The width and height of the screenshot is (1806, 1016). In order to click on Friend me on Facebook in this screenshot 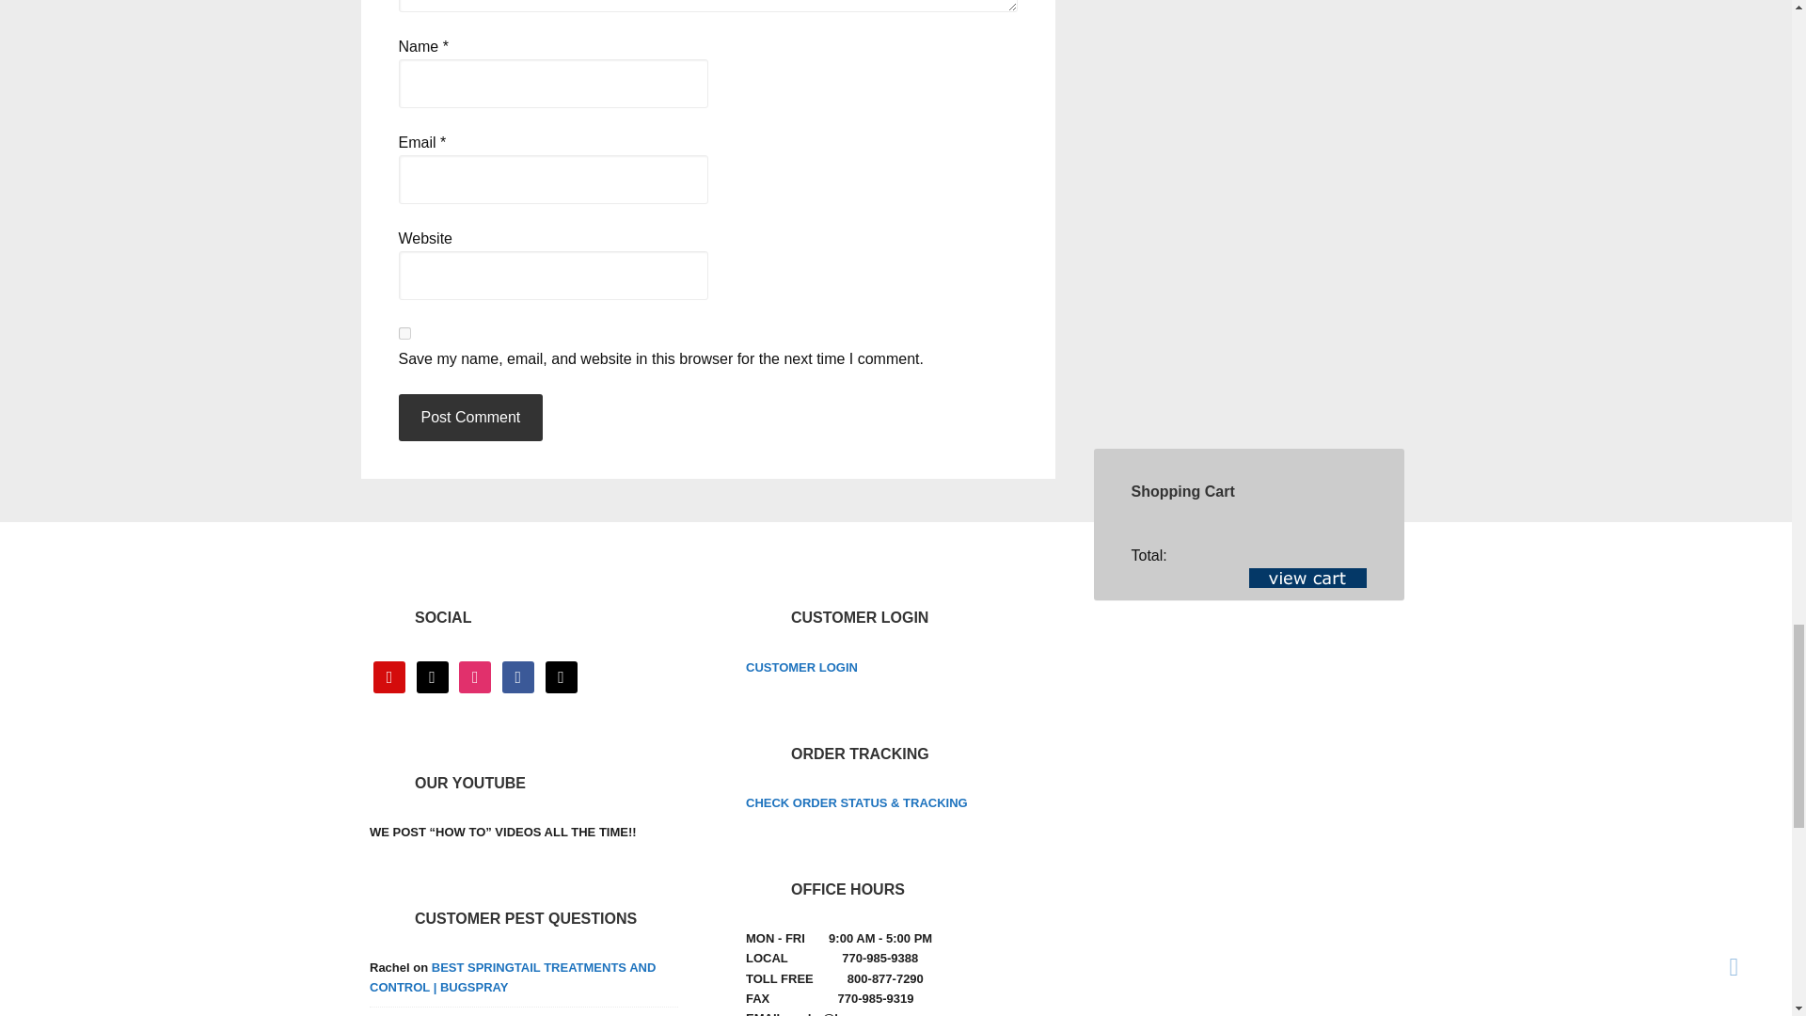, I will do `click(517, 675)`.